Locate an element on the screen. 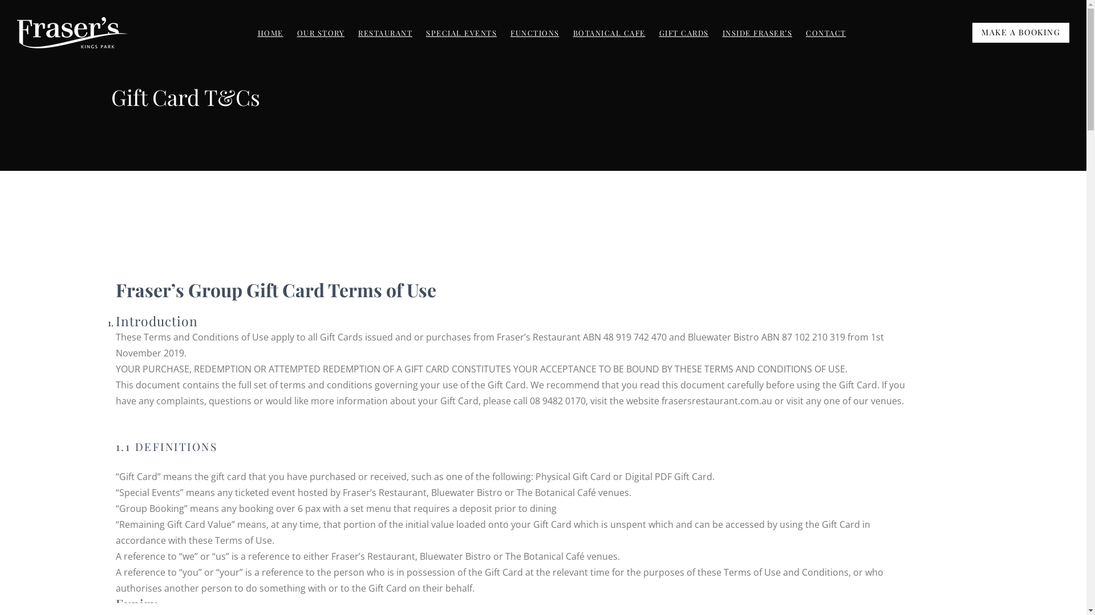  FUNCTIONS is located at coordinates (535, 33).